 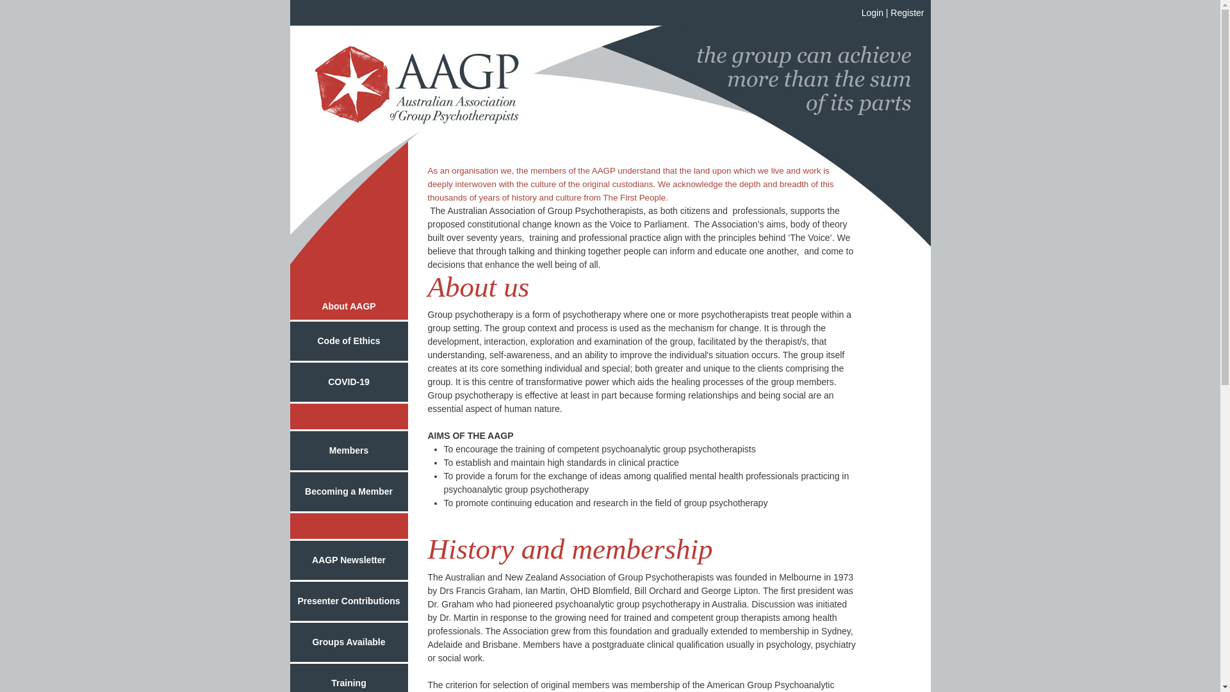 I want to click on AAGP Newsletter, so click(x=348, y=561).